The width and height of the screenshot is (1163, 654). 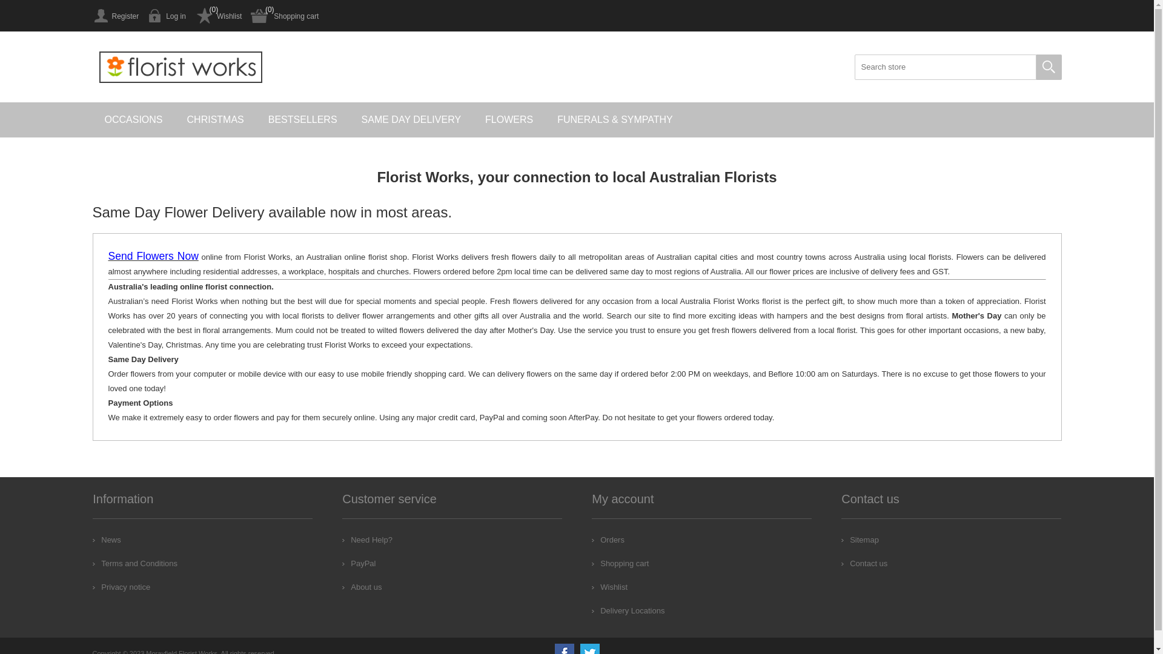 What do you see at coordinates (864, 563) in the screenshot?
I see `Contact us` at bounding box center [864, 563].